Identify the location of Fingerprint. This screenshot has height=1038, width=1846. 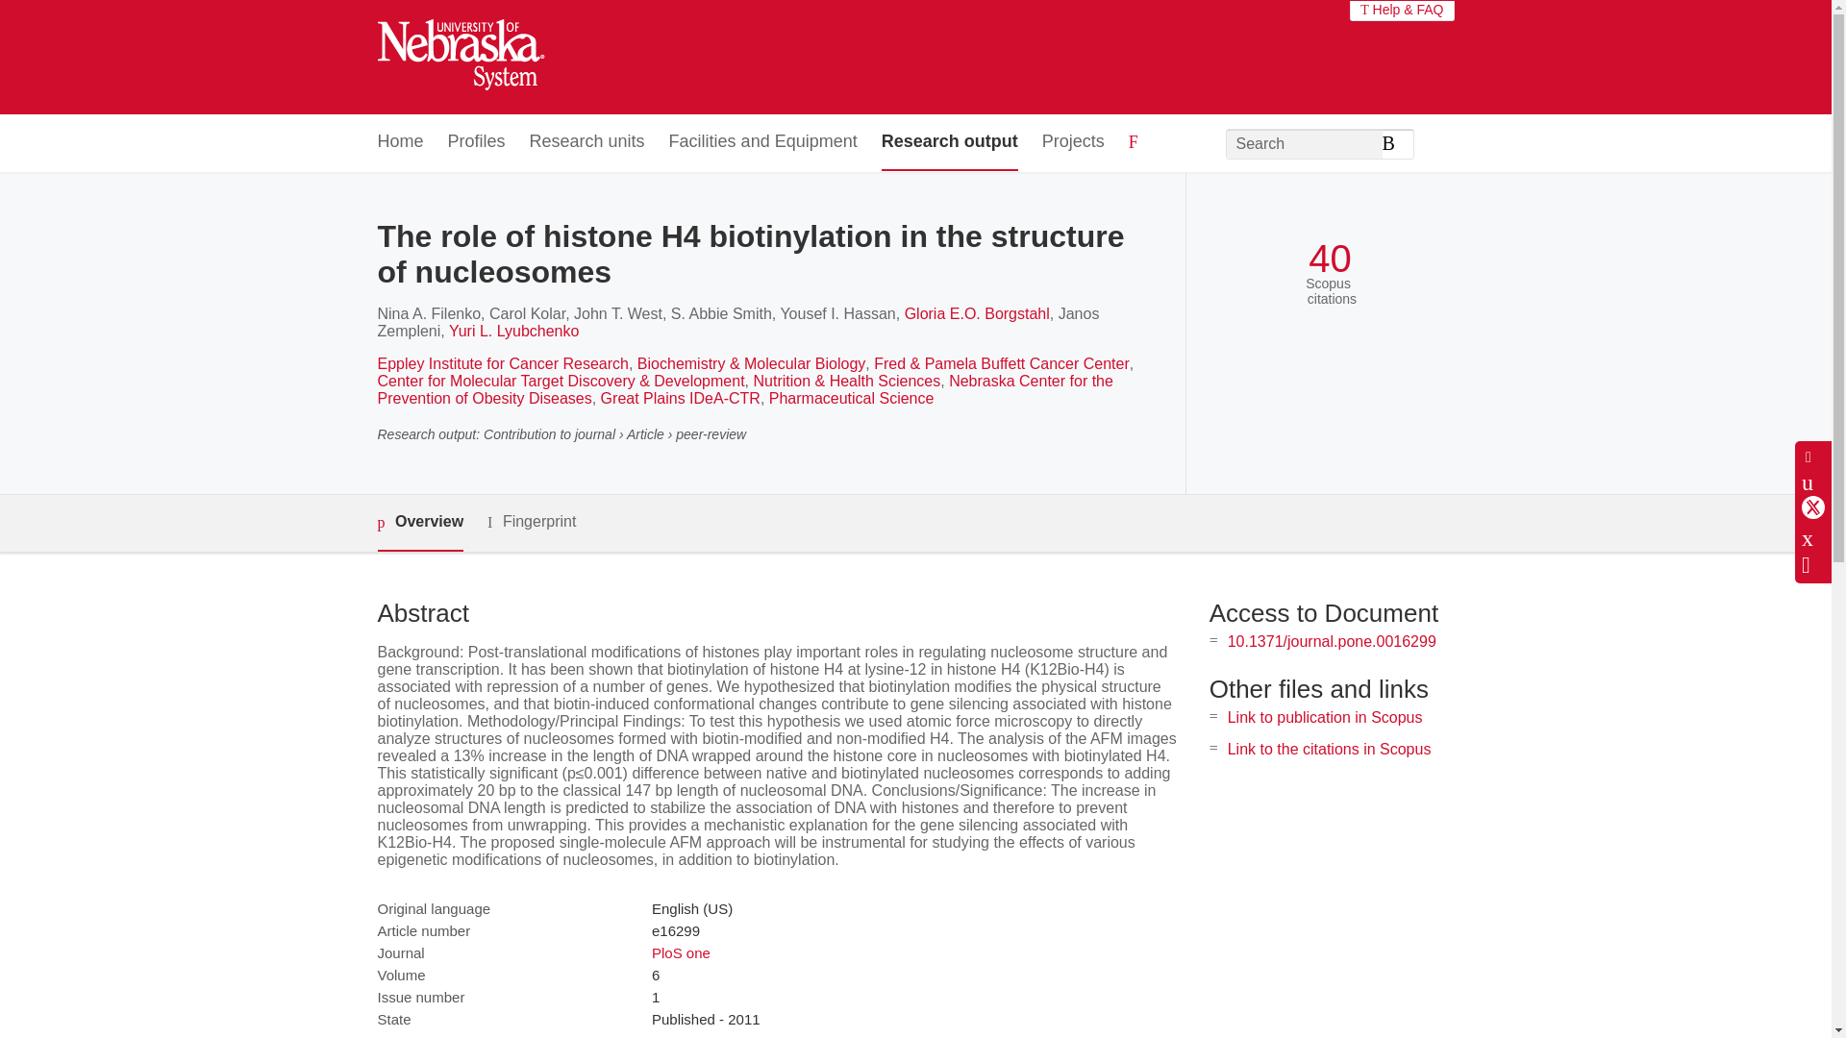
(531, 523).